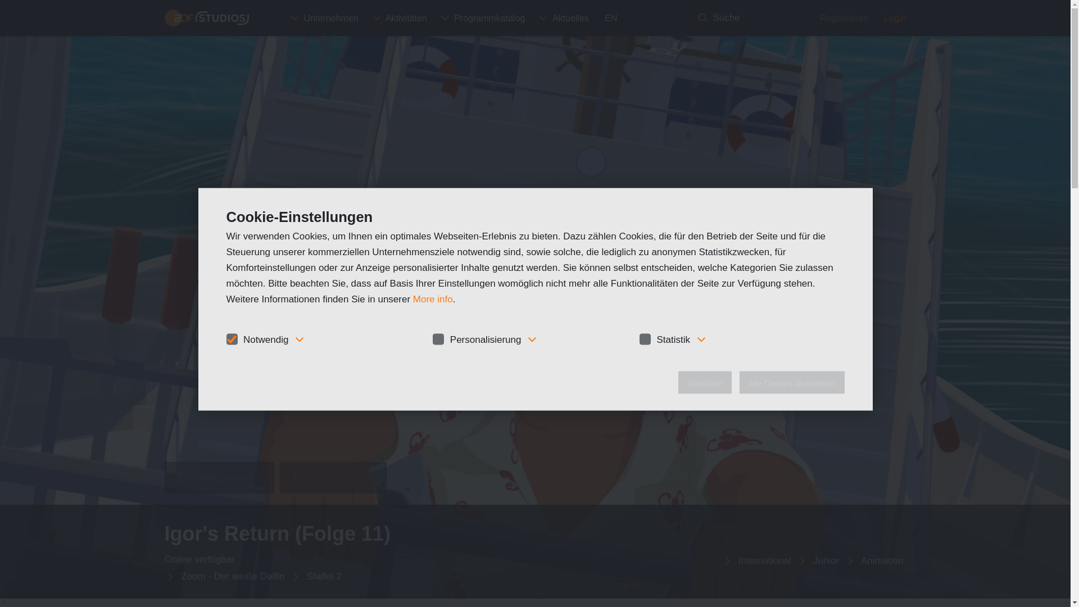  I want to click on Unternehmen, so click(325, 18).